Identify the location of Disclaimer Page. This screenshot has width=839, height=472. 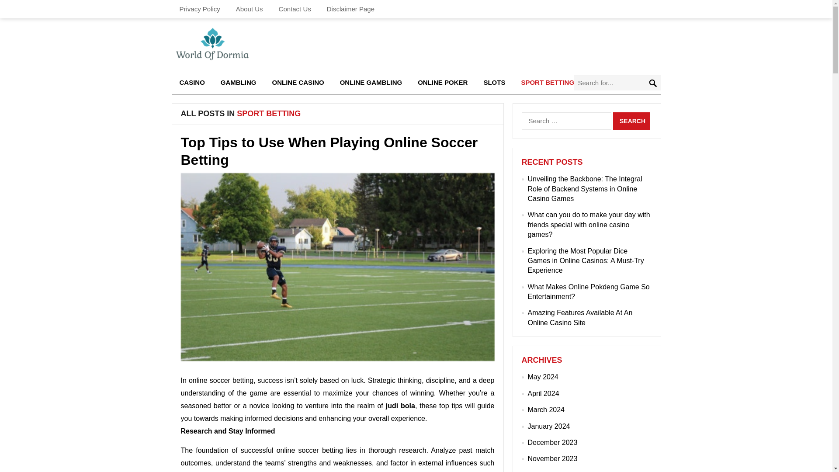
(350, 9).